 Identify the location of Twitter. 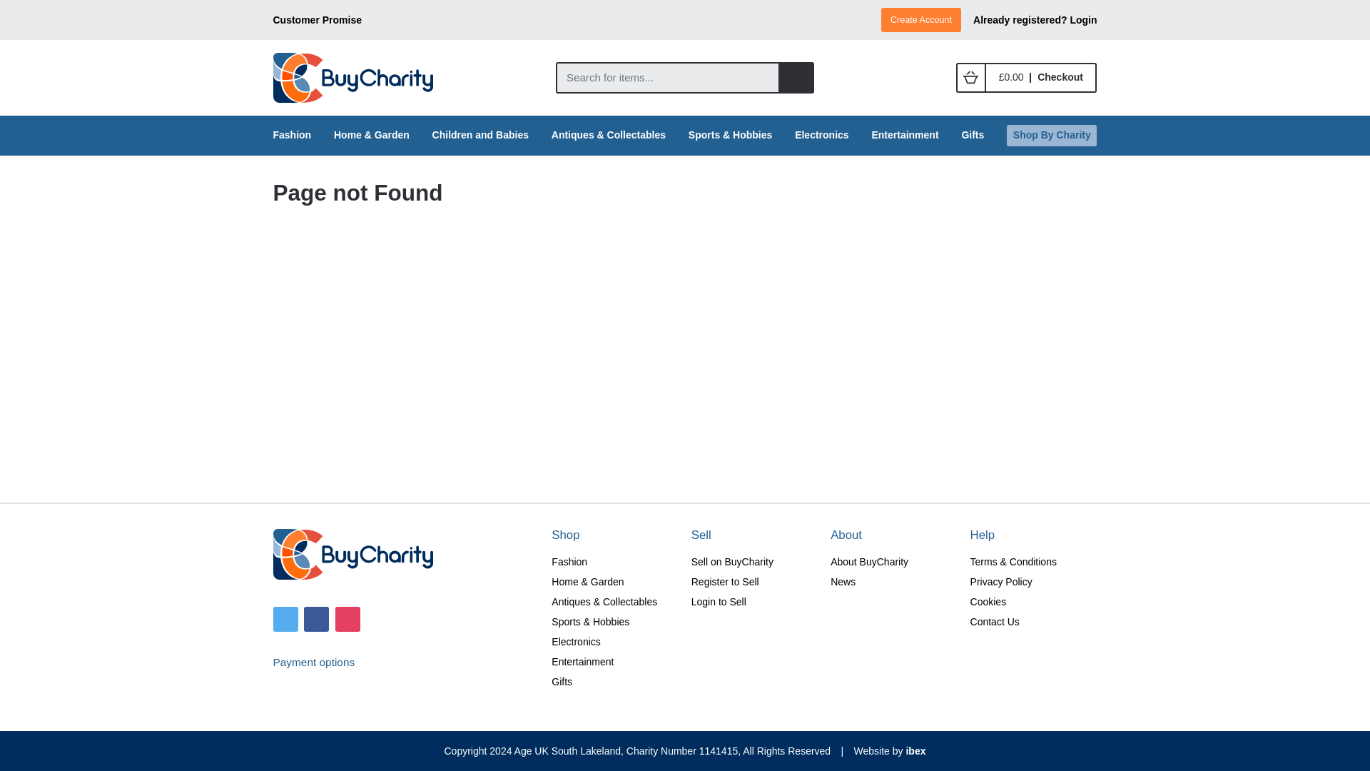
(285, 618).